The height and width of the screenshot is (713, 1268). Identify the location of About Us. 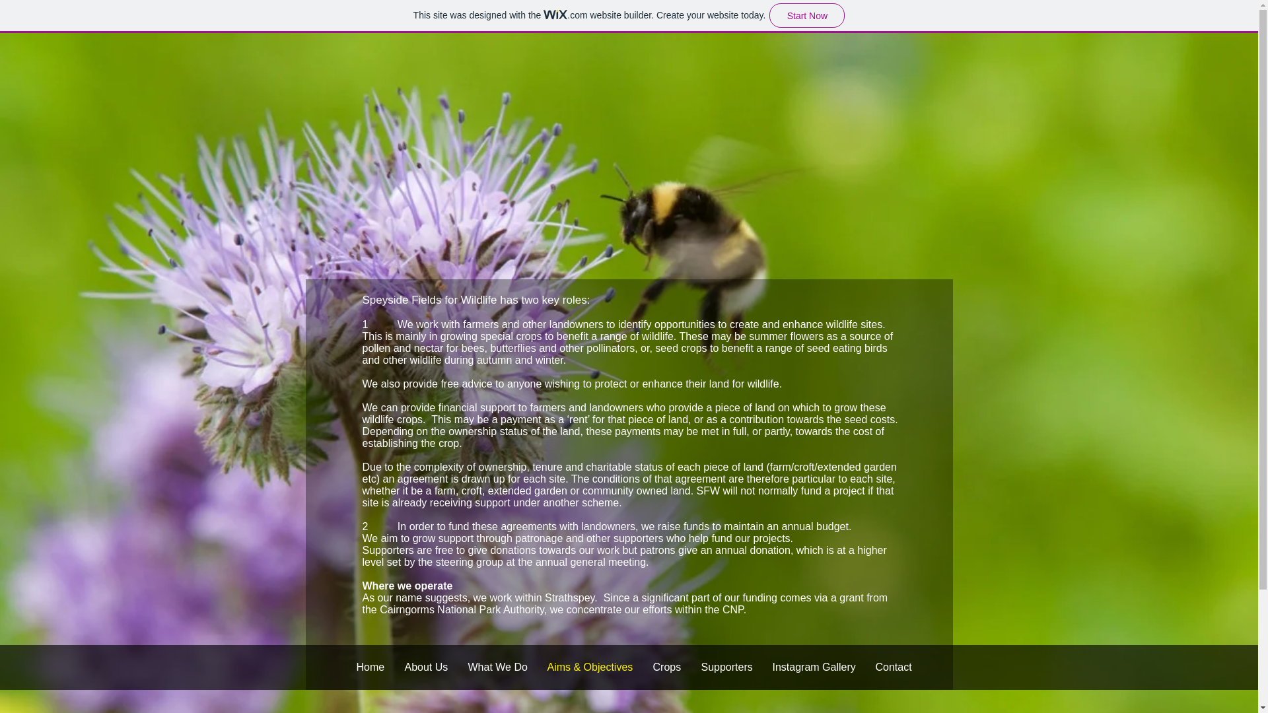
(426, 667).